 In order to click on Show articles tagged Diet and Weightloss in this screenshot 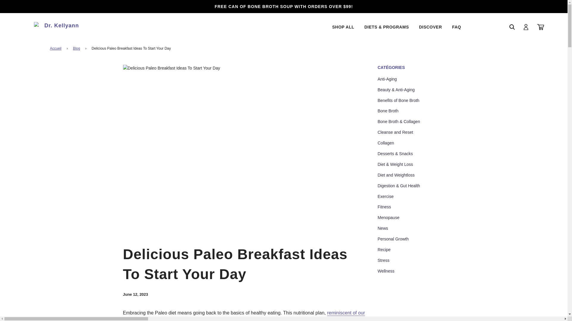, I will do `click(396, 175)`.